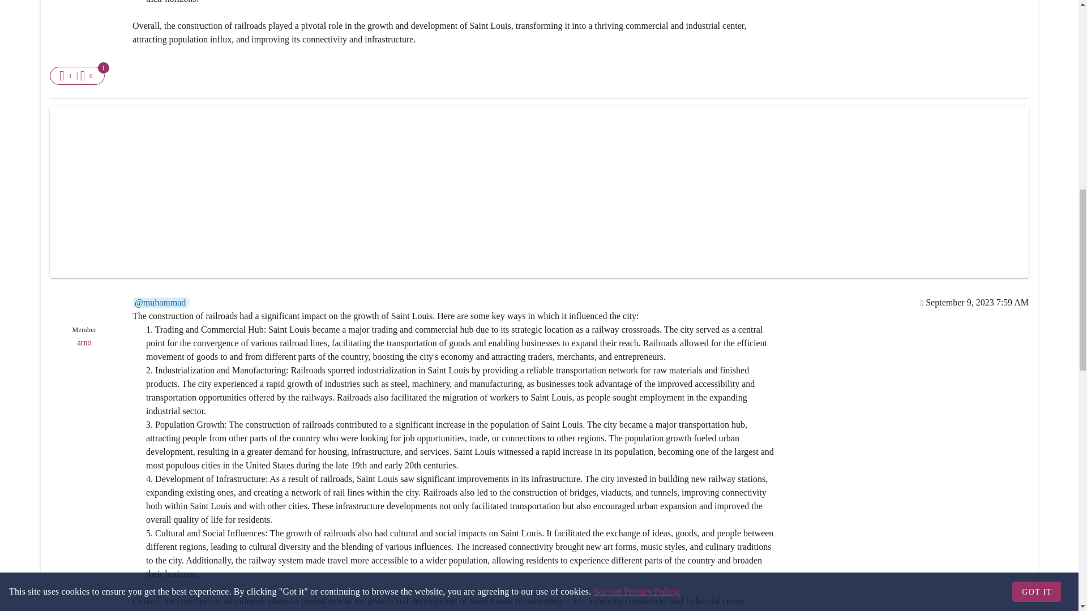 This screenshot has width=1087, height=611. Describe the element at coordinates (88, 76) in the screenshot. I see `0` at that location.